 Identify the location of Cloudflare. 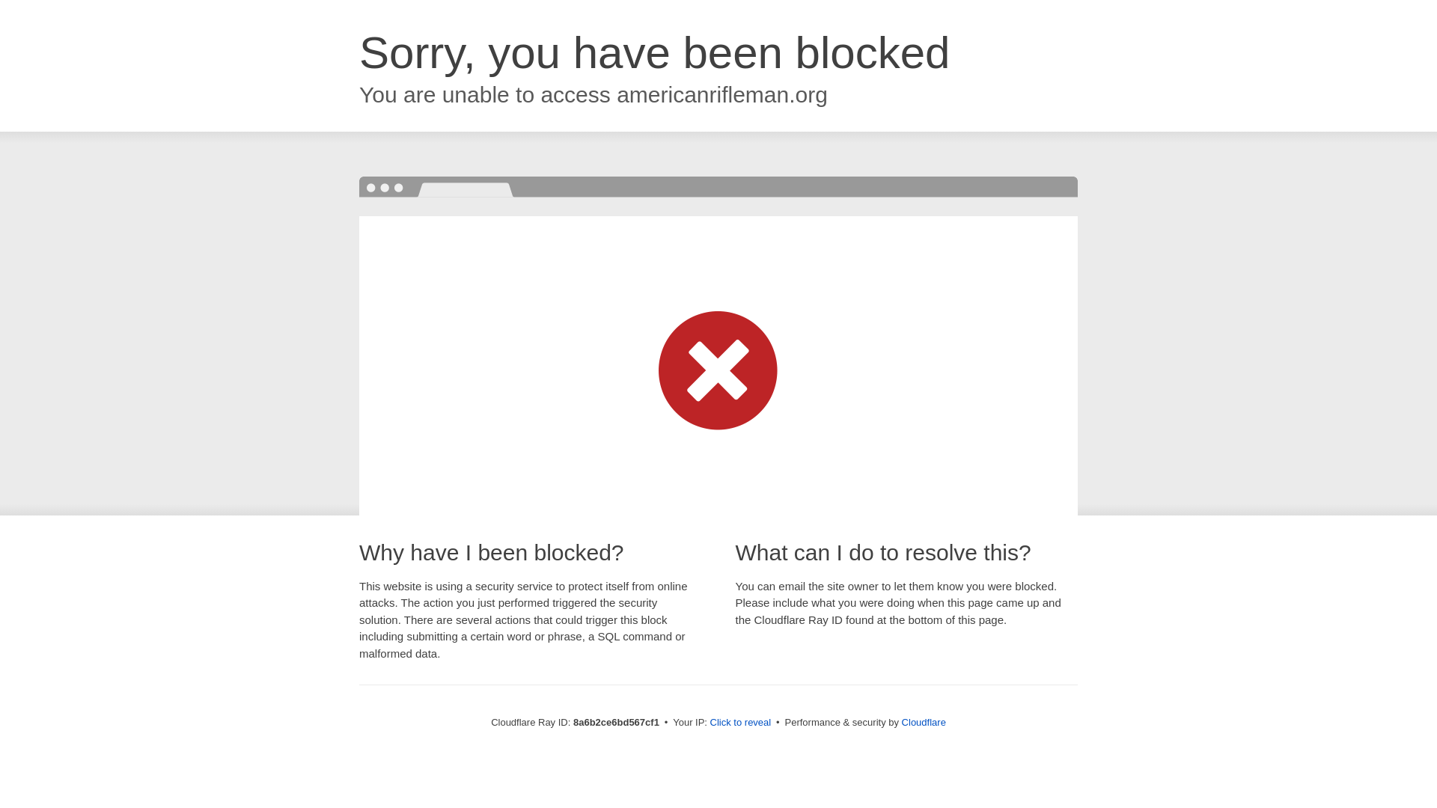
(924, 722).